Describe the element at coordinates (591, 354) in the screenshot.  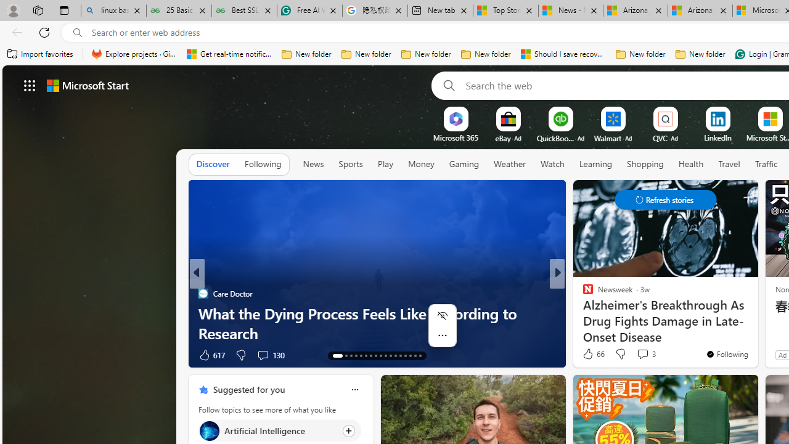
I see `477 Like` at that location.